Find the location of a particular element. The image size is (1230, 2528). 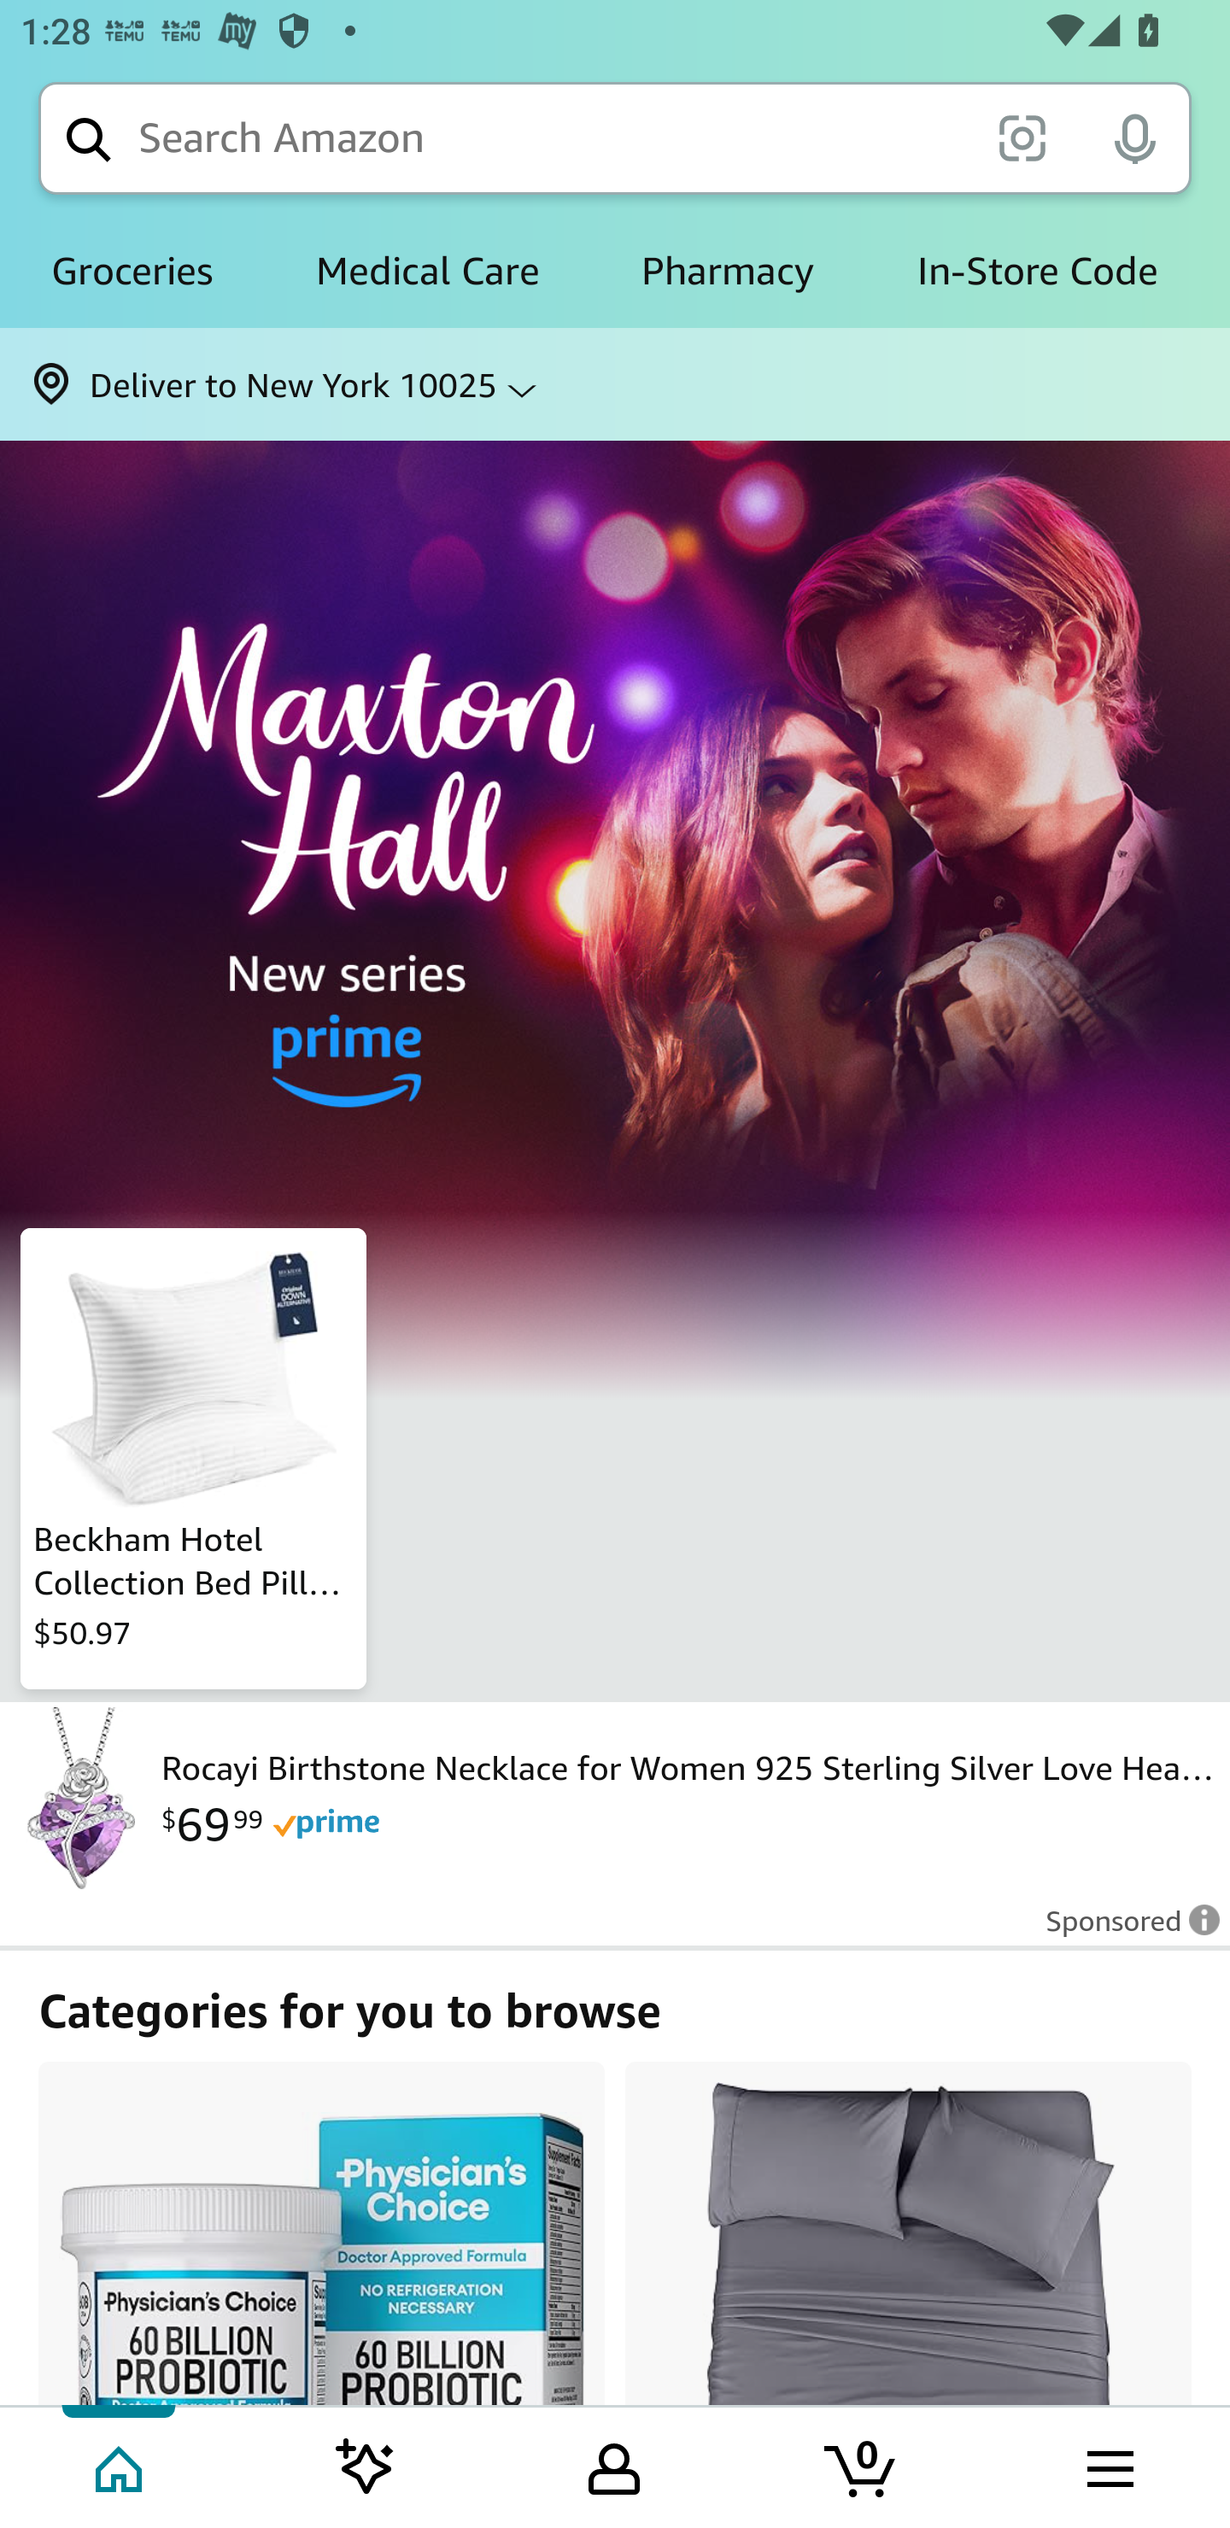

Your Amazon.com Tab 3 of 5 is located at coordinates (614, 2466).